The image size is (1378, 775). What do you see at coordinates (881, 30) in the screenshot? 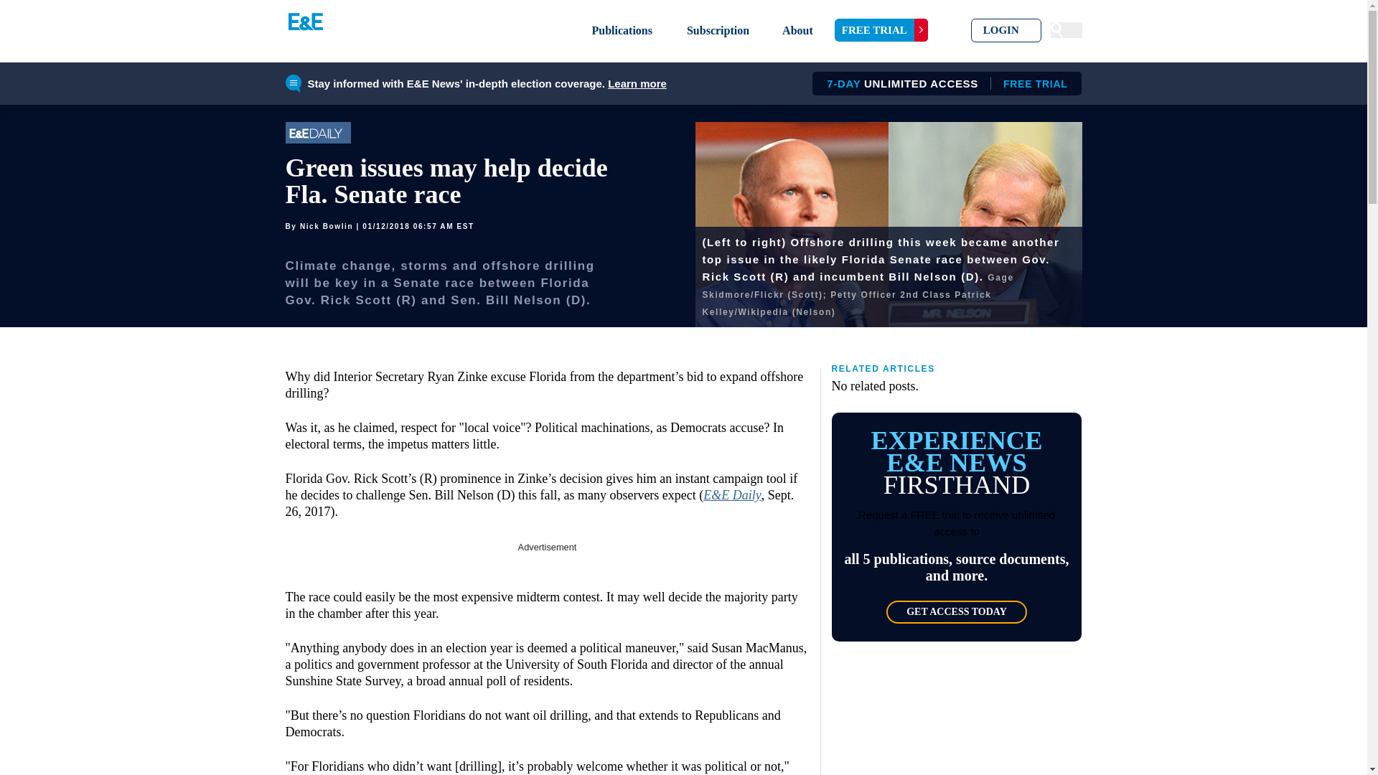
I see `FREE TRIAL` at bounding box center [881, 30].